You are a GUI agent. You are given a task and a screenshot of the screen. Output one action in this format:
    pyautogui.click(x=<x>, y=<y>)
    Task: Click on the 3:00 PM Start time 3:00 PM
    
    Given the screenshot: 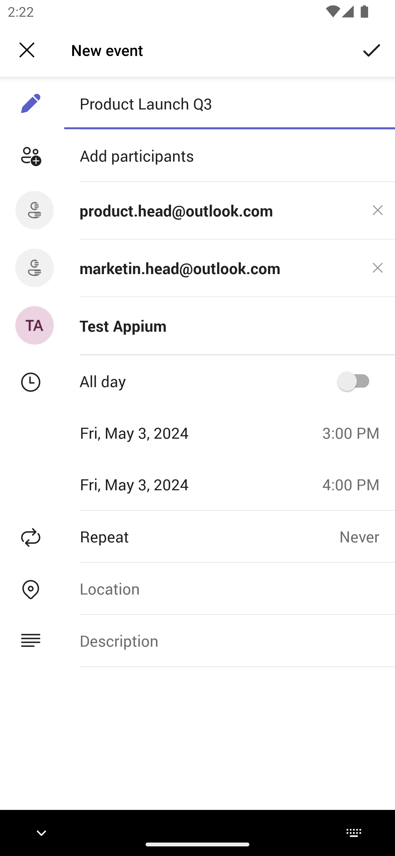 What is the action you would take?
    pyautogui.click(x=355, y=433)
    